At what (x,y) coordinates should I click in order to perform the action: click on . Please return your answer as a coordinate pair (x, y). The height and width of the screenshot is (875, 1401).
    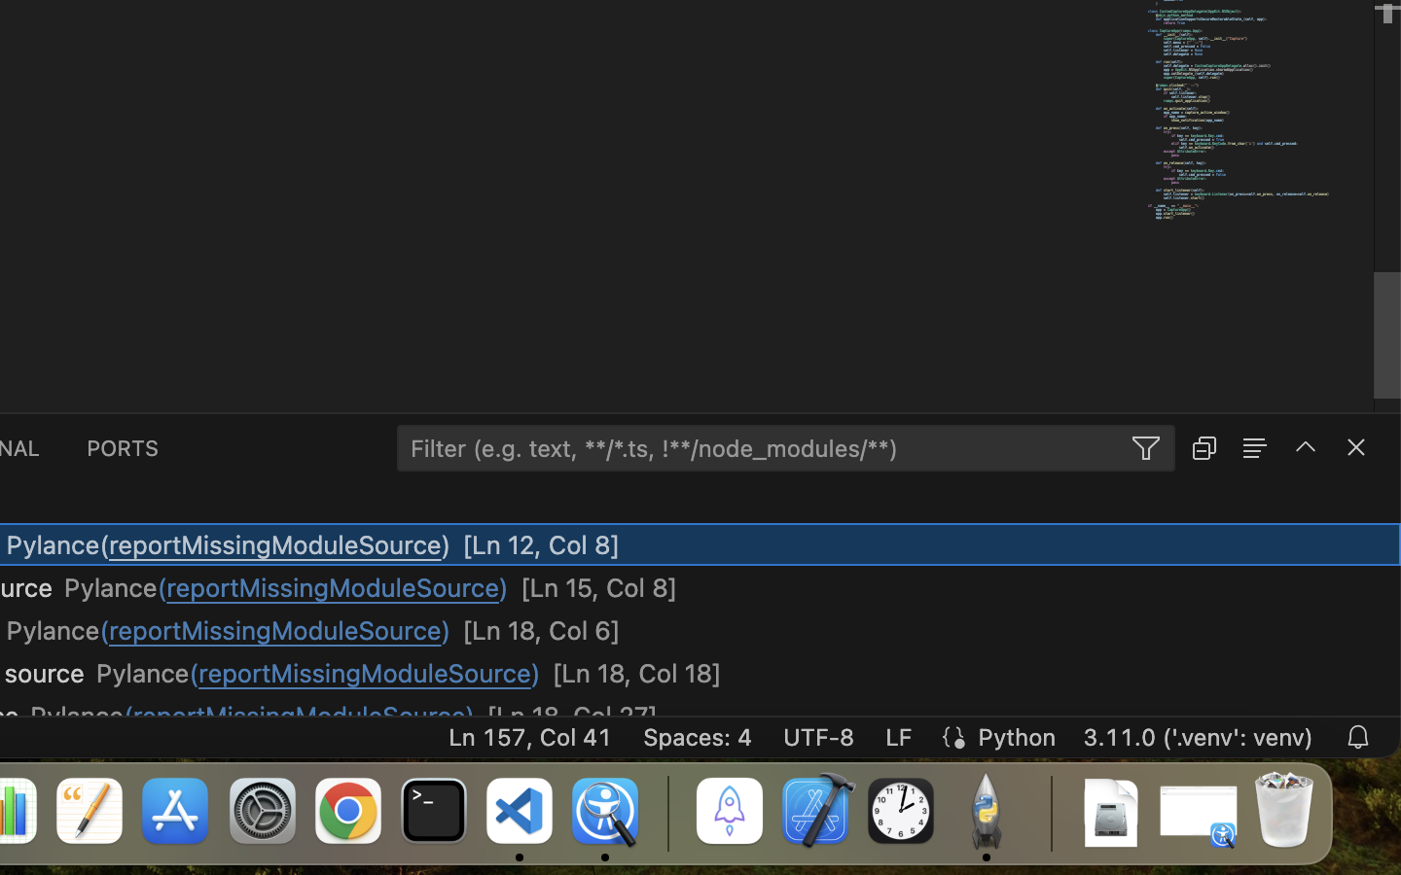
    Looking at the image, I should click on (1306, 447).